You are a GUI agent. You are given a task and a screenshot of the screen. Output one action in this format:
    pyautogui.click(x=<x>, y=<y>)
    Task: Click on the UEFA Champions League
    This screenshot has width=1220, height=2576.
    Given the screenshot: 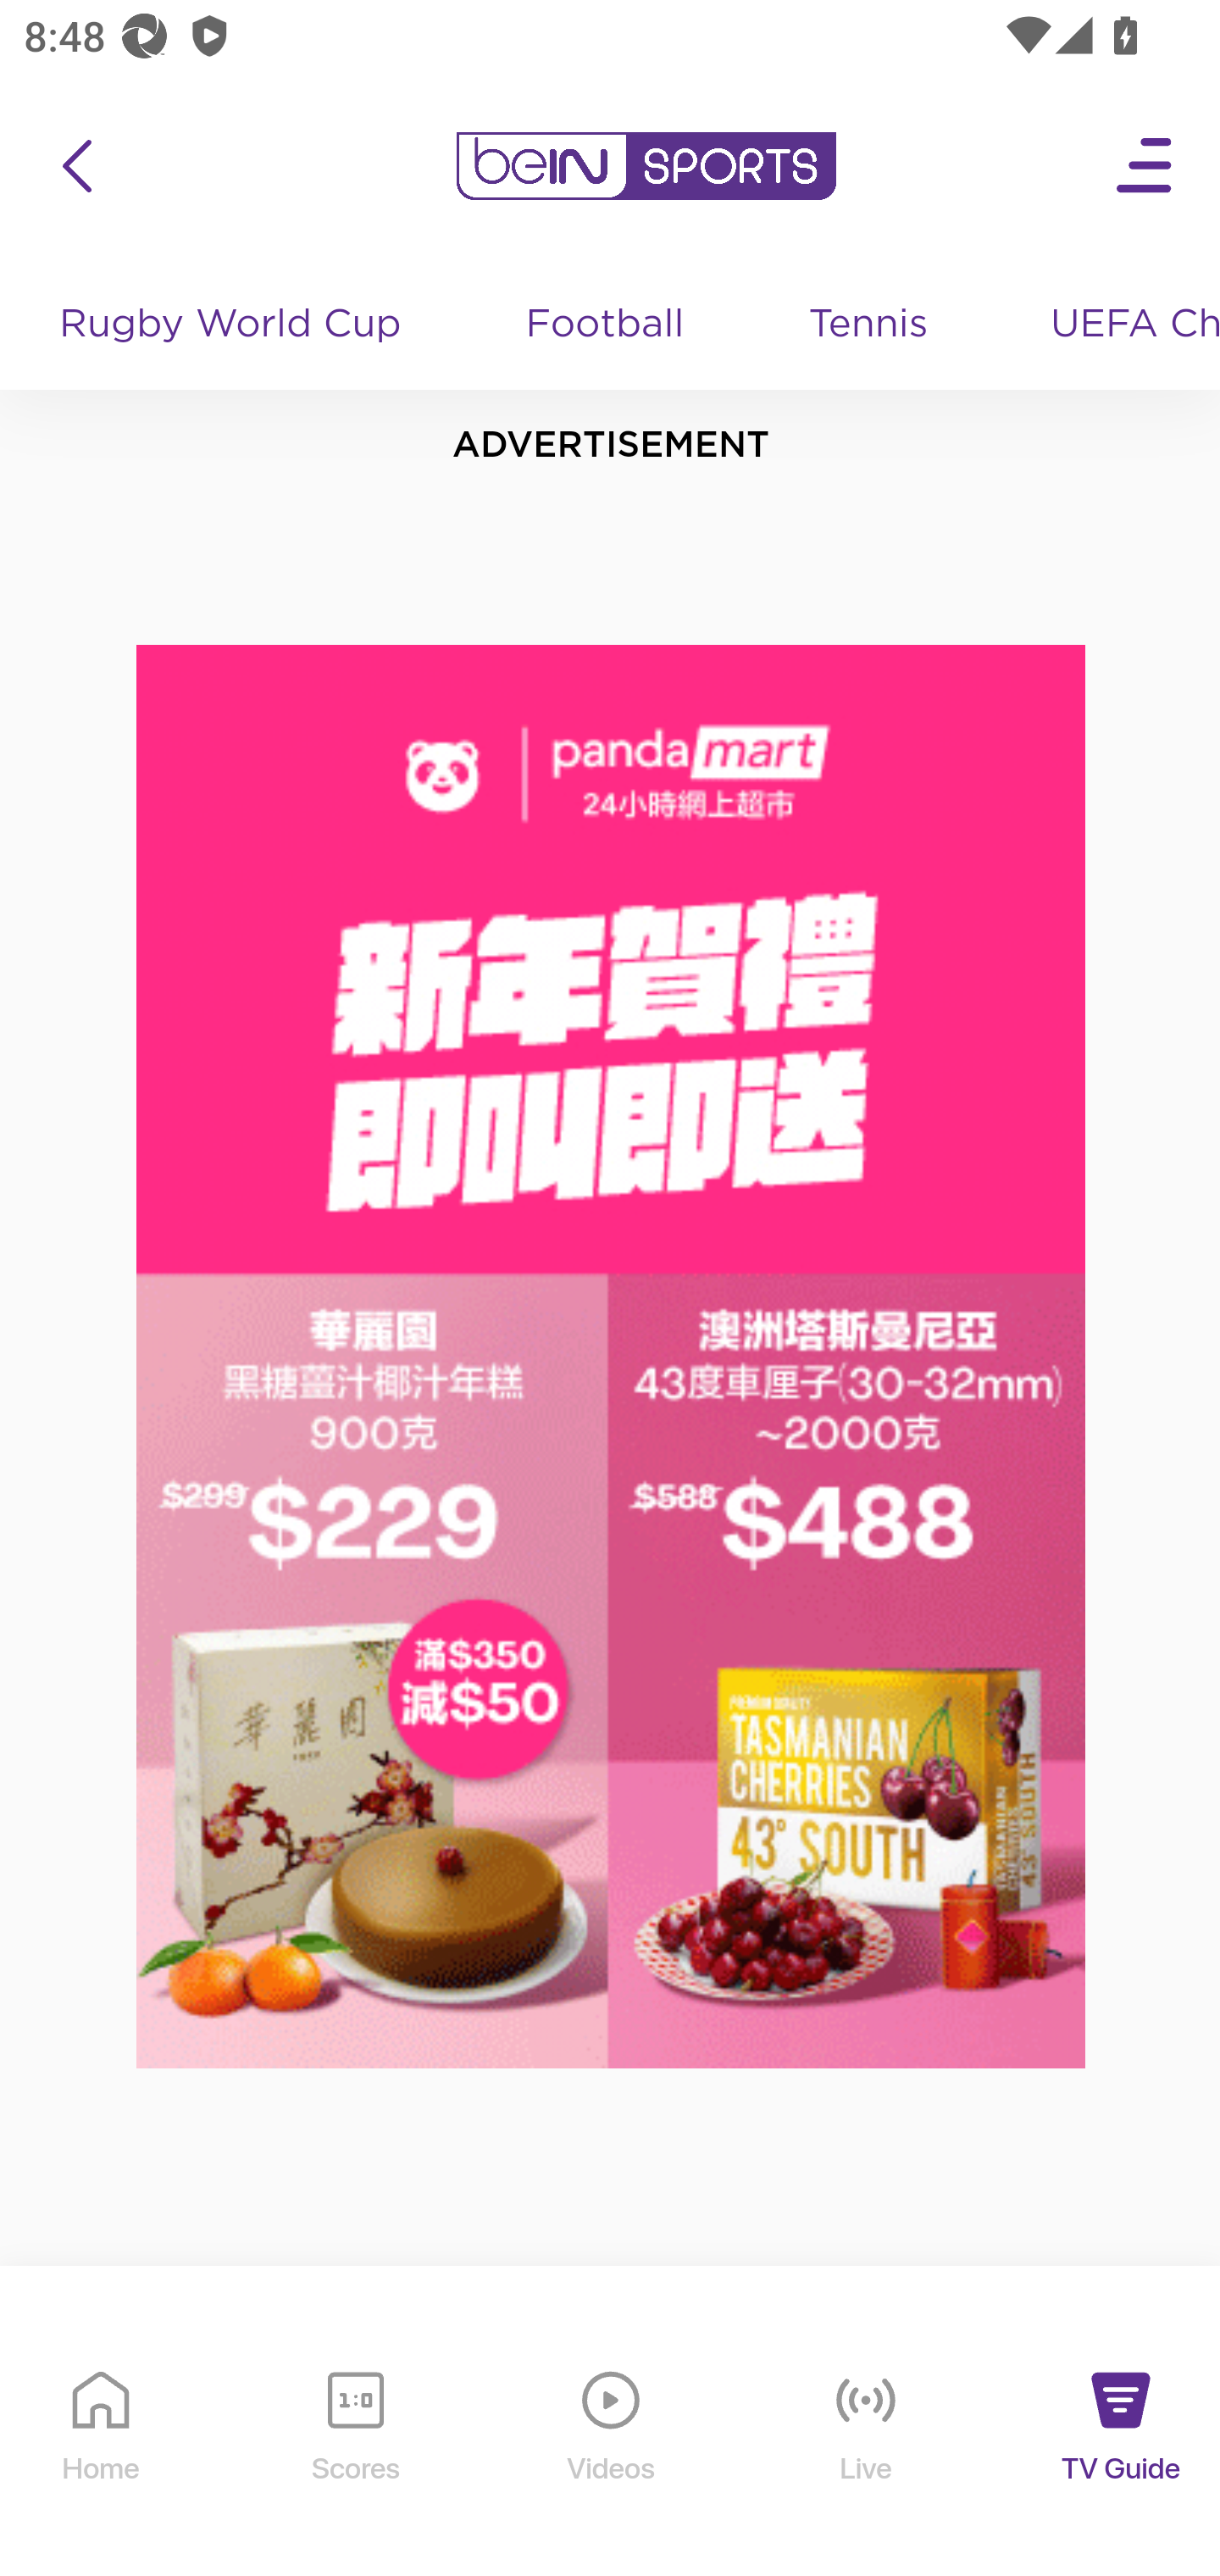 What is the action you would take?
    pyautogui.click(x=1123, y=325)
    